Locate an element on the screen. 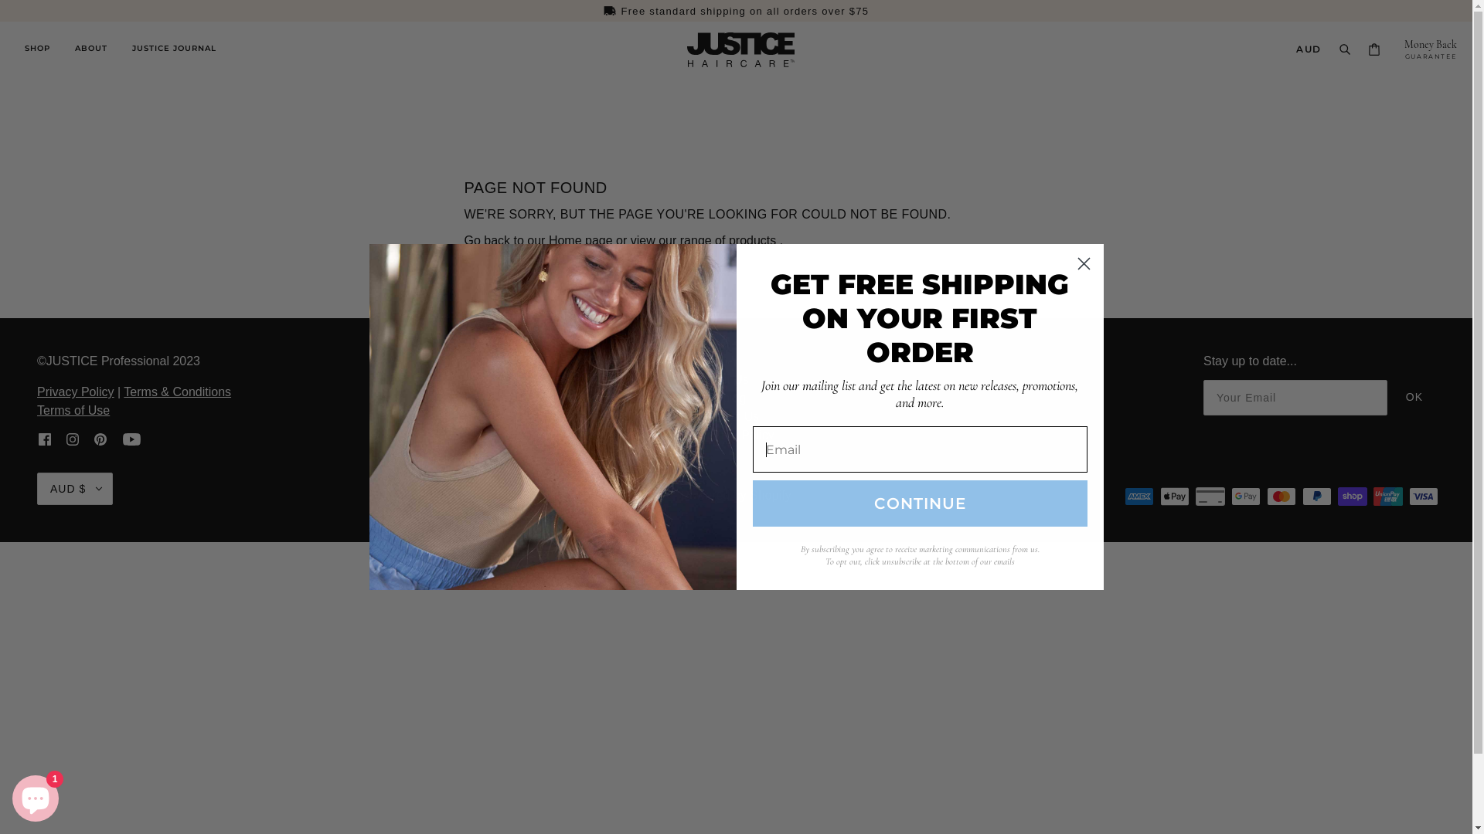 Image resolution: width=1484 pixels, height=834 pixels. Shop is located at coordinates (713, 361).